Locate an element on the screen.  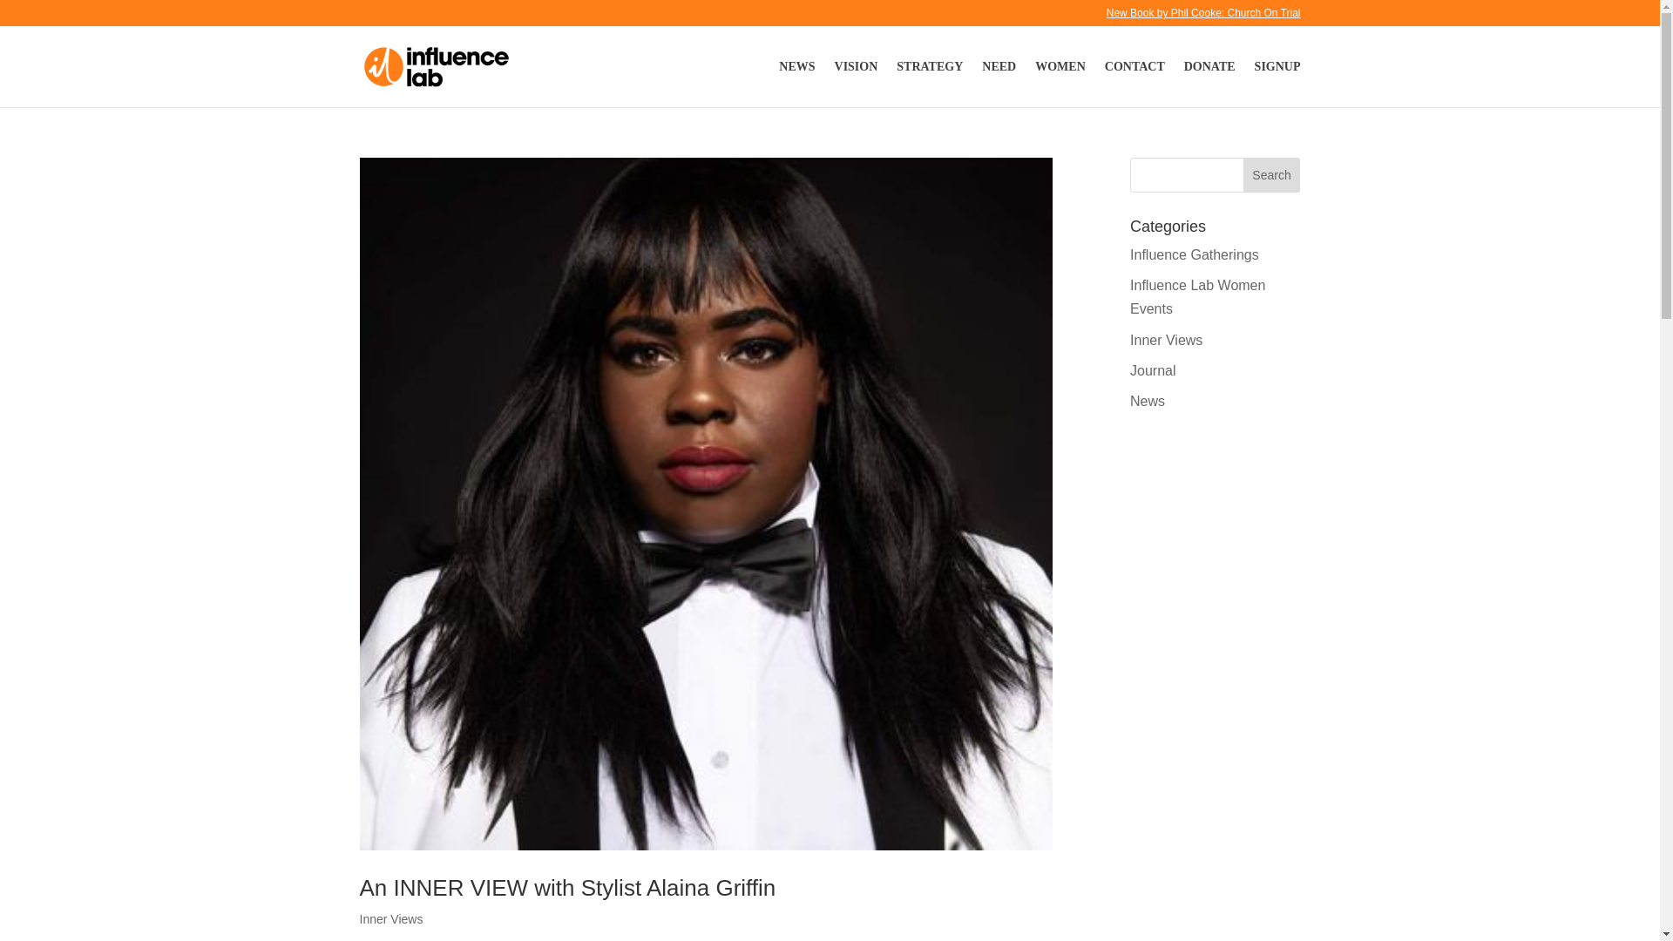
New Book by Phil Cooke: Church On Trial is located at coordinates (1203, 17).